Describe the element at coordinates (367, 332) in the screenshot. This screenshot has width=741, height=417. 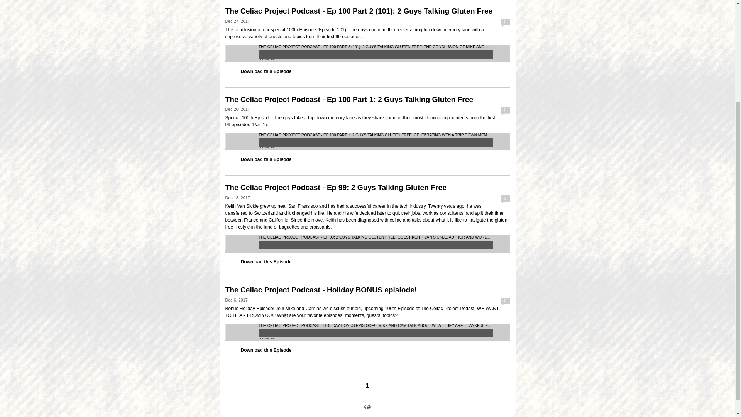
I see `Libsyn Player` at that location.